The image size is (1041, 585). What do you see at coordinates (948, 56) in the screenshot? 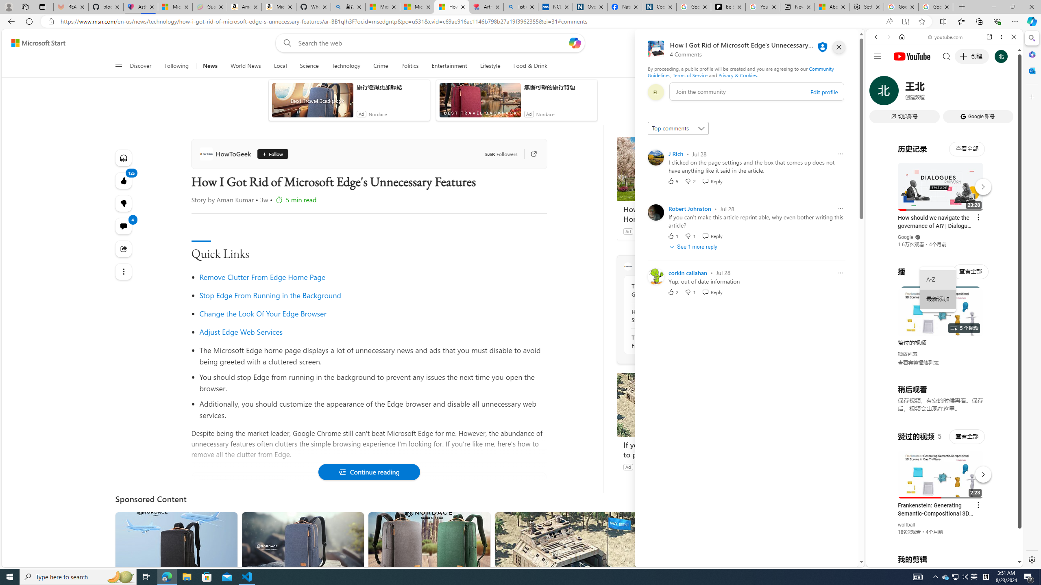
I see `Search the web` at bounding box center [948, 56].